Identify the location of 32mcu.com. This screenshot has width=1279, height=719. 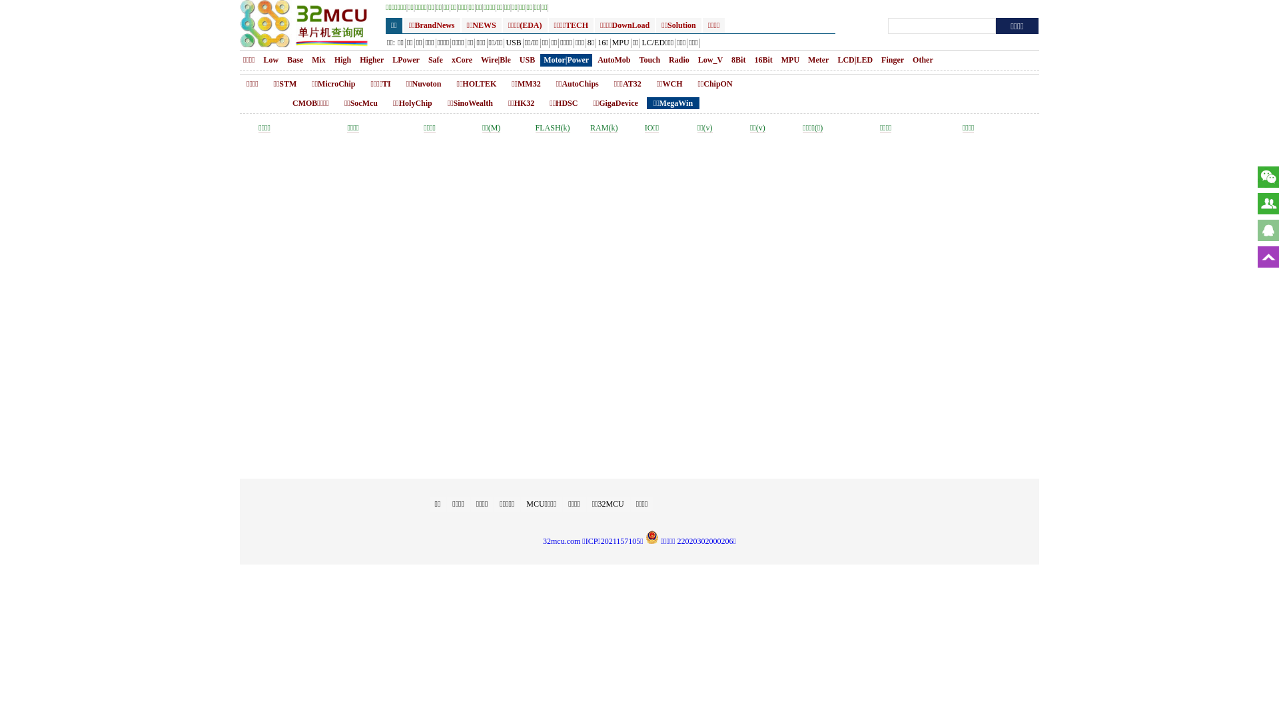
(562, 541).